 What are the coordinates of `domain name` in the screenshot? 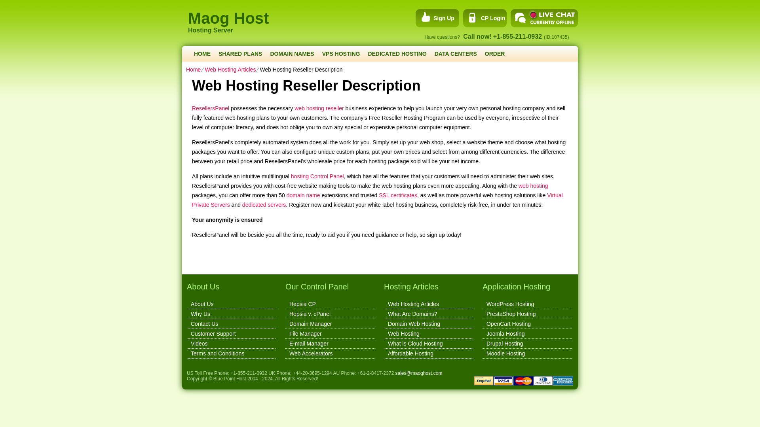 It's located at (303, 195).